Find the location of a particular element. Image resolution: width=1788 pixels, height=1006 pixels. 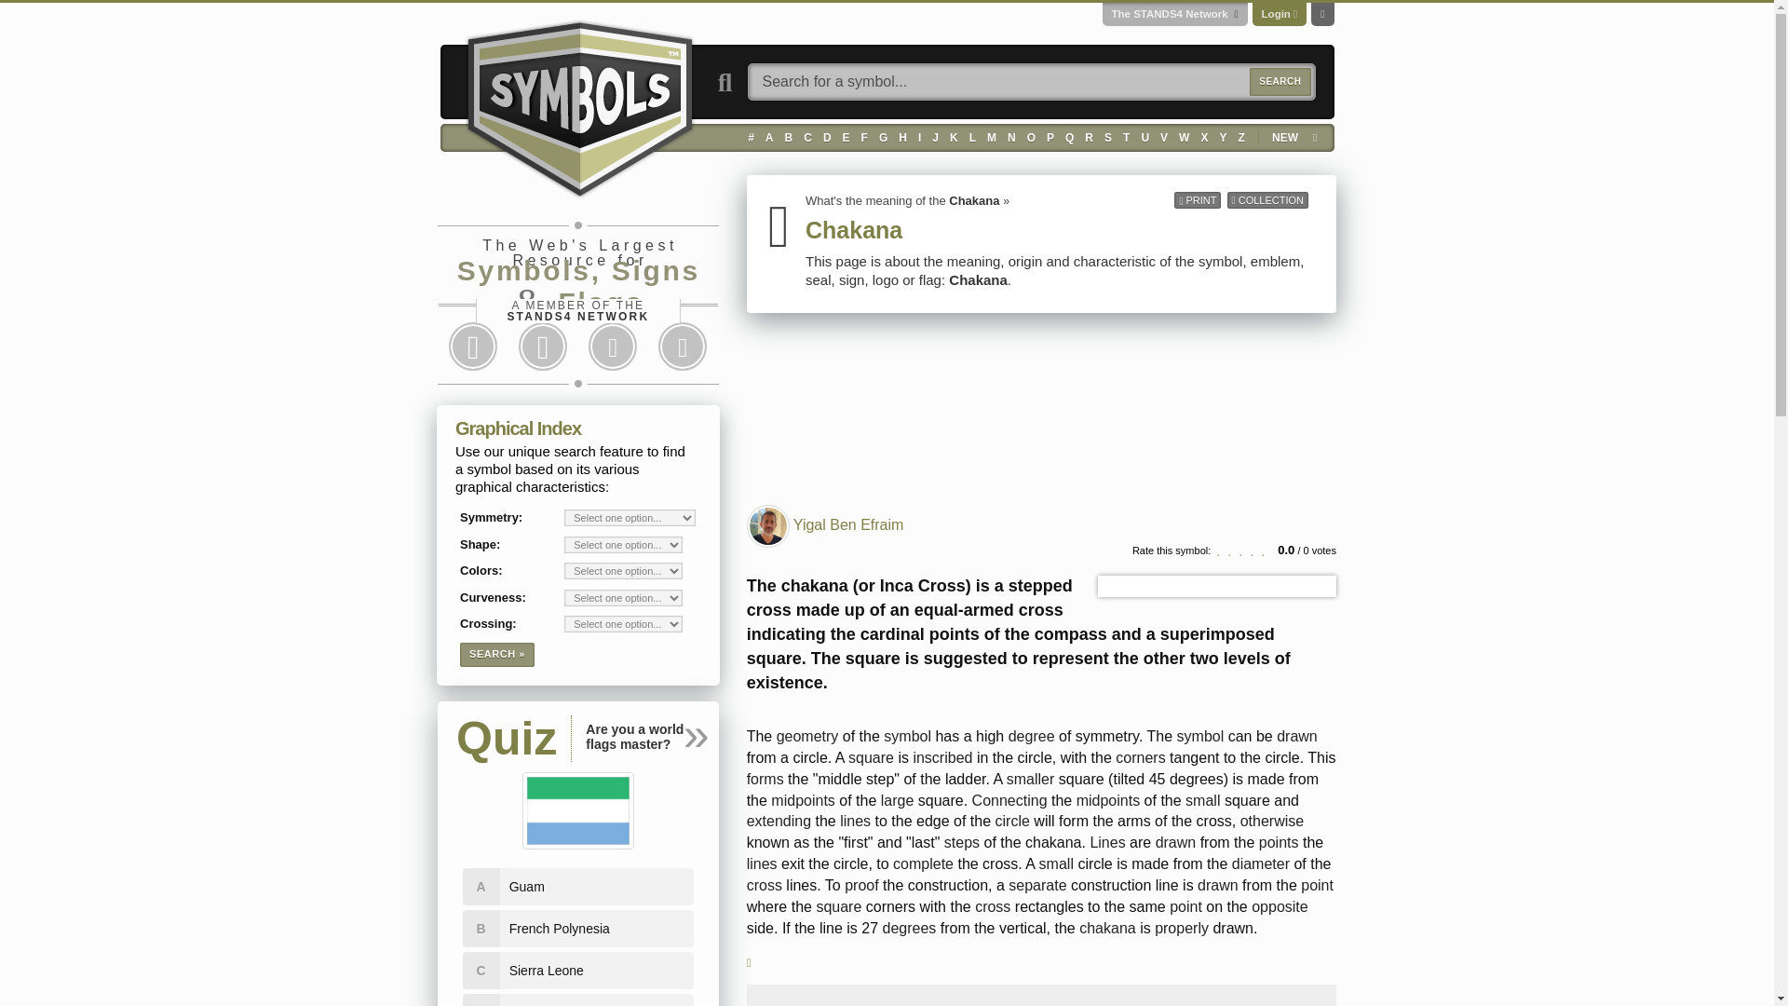

click to add Chakana to your collection is located at coordinates (1267, 199).